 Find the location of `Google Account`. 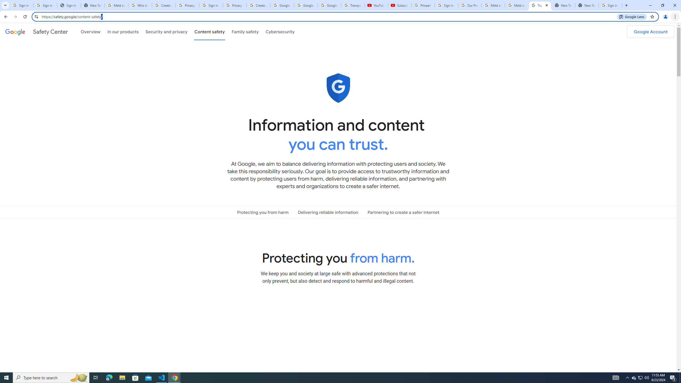

Google Account is located at coordinates (329, 5).